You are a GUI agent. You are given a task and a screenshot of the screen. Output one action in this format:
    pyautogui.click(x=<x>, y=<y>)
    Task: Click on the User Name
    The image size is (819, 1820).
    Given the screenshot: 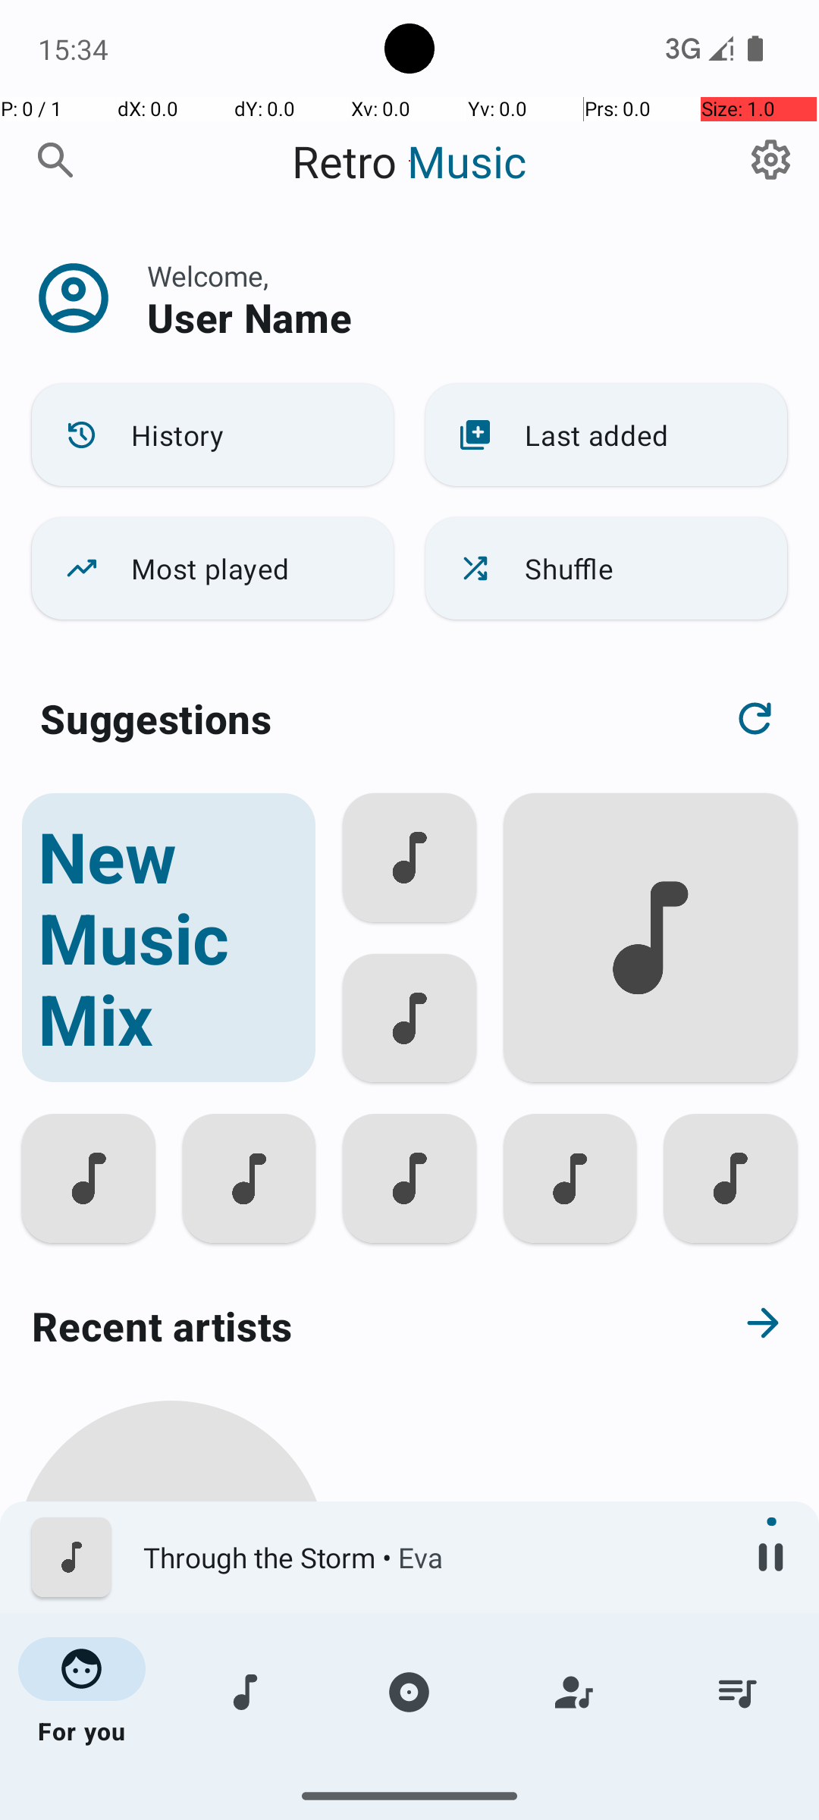 What is the action you would take?
    pyautogui.click(x=249, y=317)
    